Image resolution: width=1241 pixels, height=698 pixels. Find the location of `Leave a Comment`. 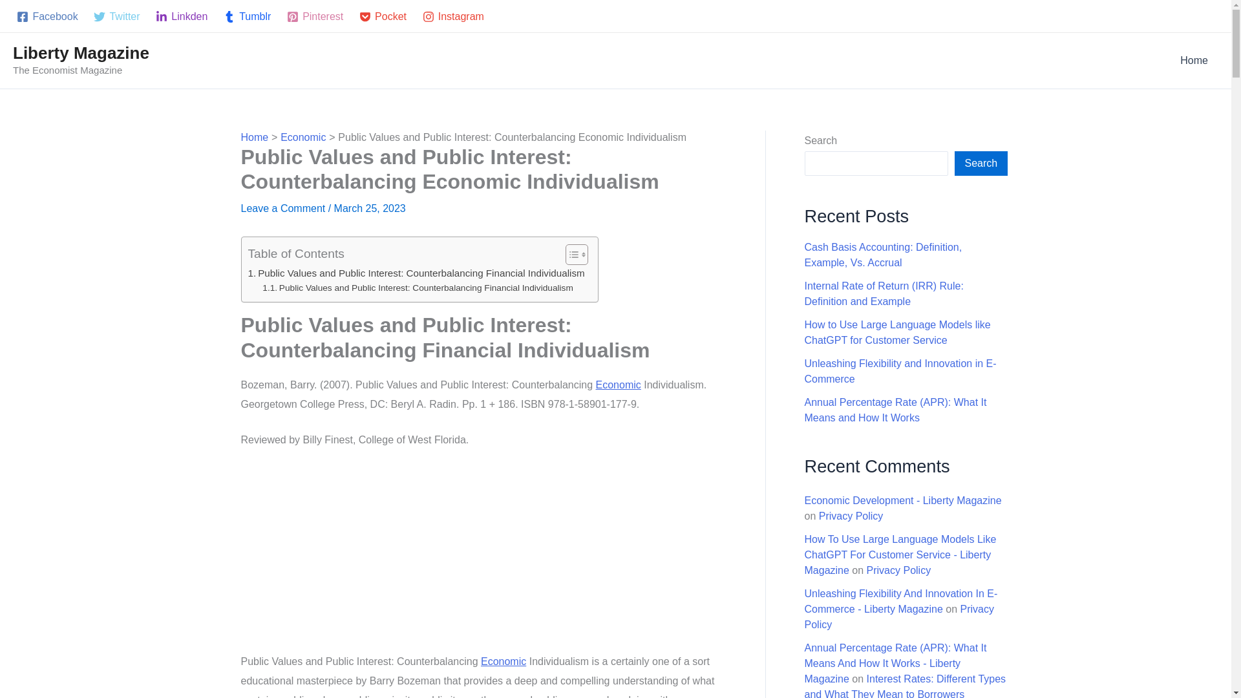

Leave a Comment is located at coordinates (283, 208).